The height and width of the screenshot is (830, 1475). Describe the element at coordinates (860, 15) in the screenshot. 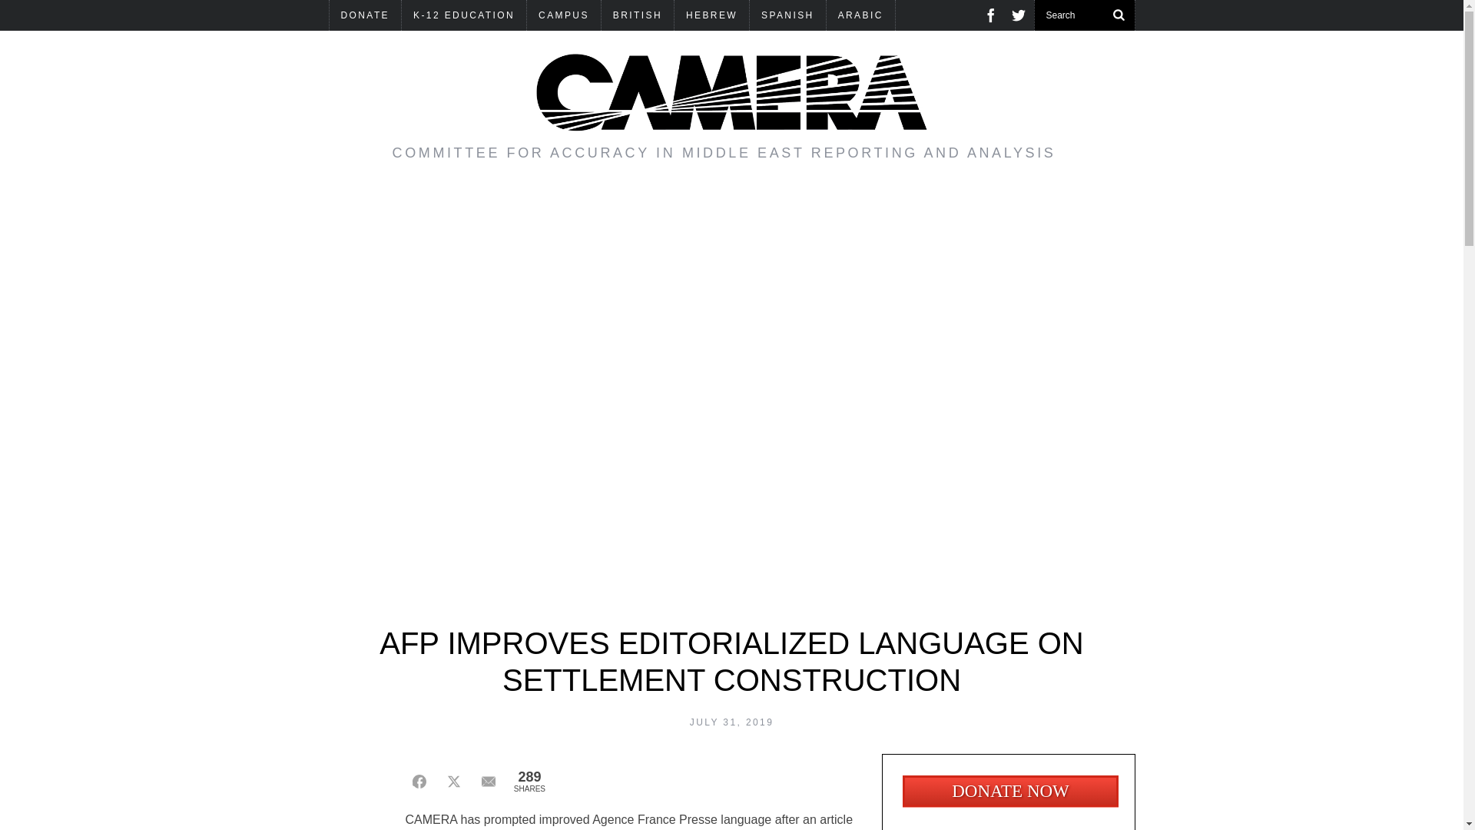

I see `ARABIC` at that location.